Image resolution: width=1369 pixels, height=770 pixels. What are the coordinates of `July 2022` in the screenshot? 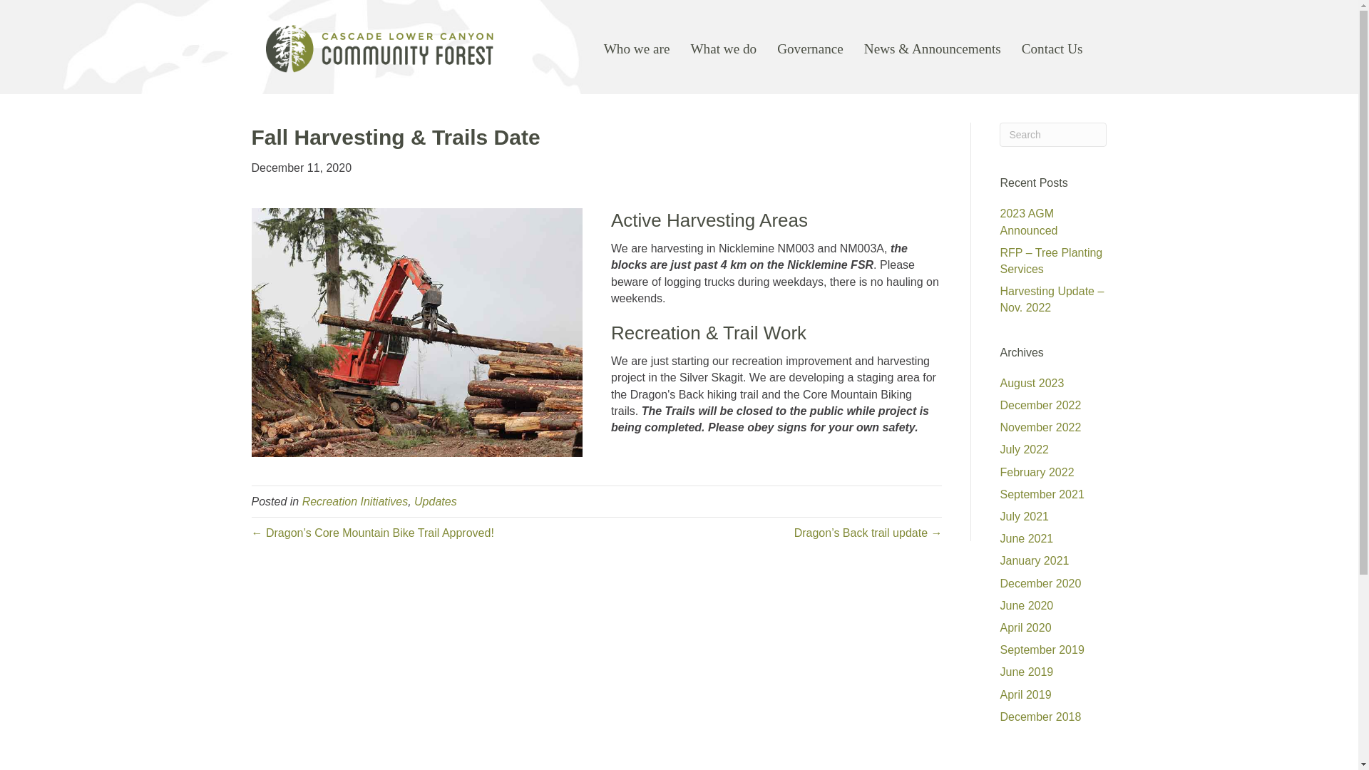 It's located at (1024, 449).